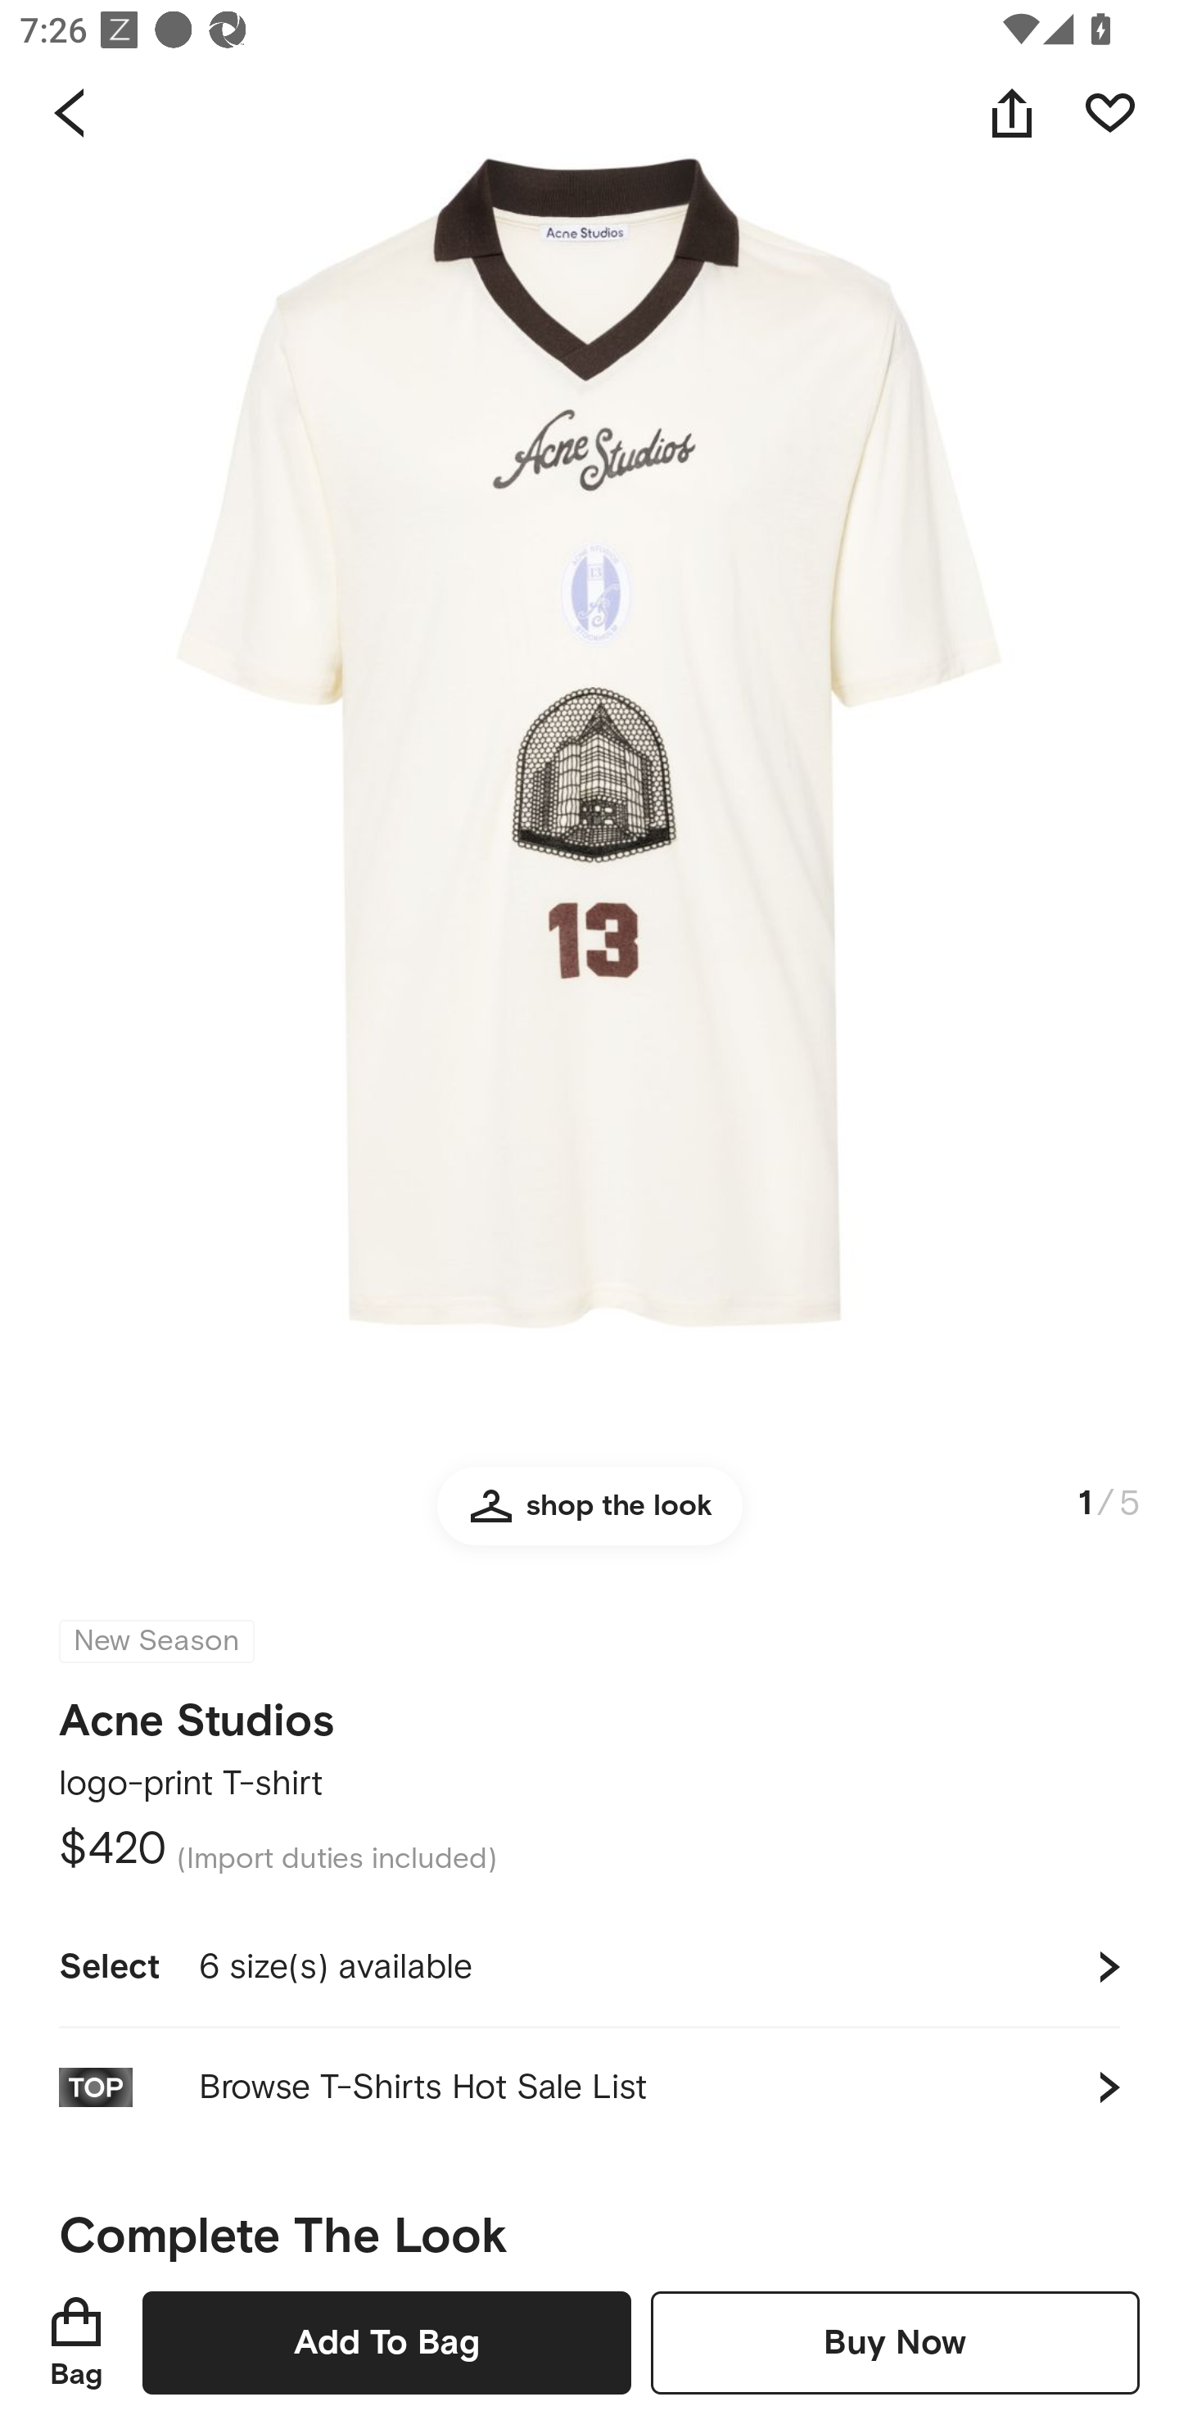 This screenshot has width=1179, height=2424. Describe the element at coordinates (895, 2342) in the screenshot. I see `Buy Now` at that location.